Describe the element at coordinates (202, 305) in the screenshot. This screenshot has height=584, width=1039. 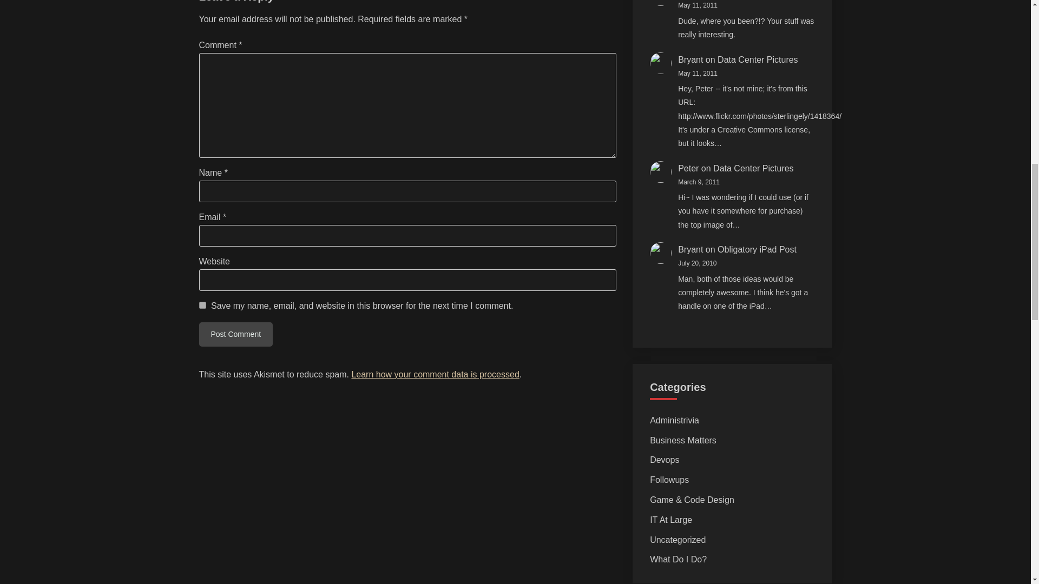
I see `yes` at that location.